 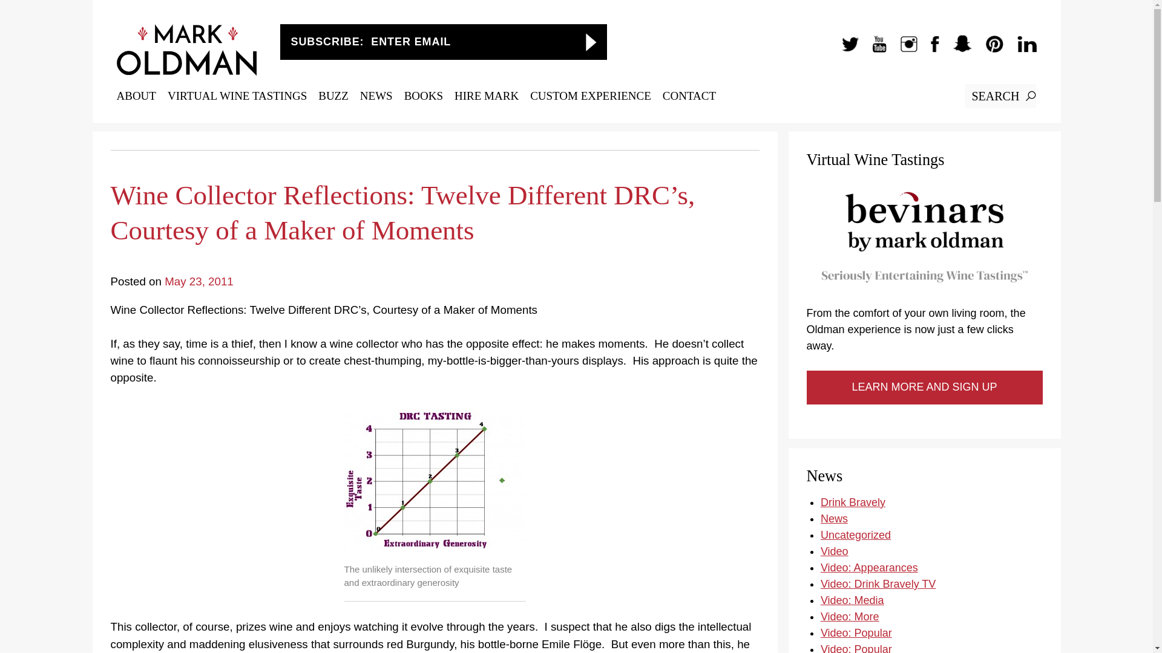 I want to click on CONTACT, so click(x=689, y=96).